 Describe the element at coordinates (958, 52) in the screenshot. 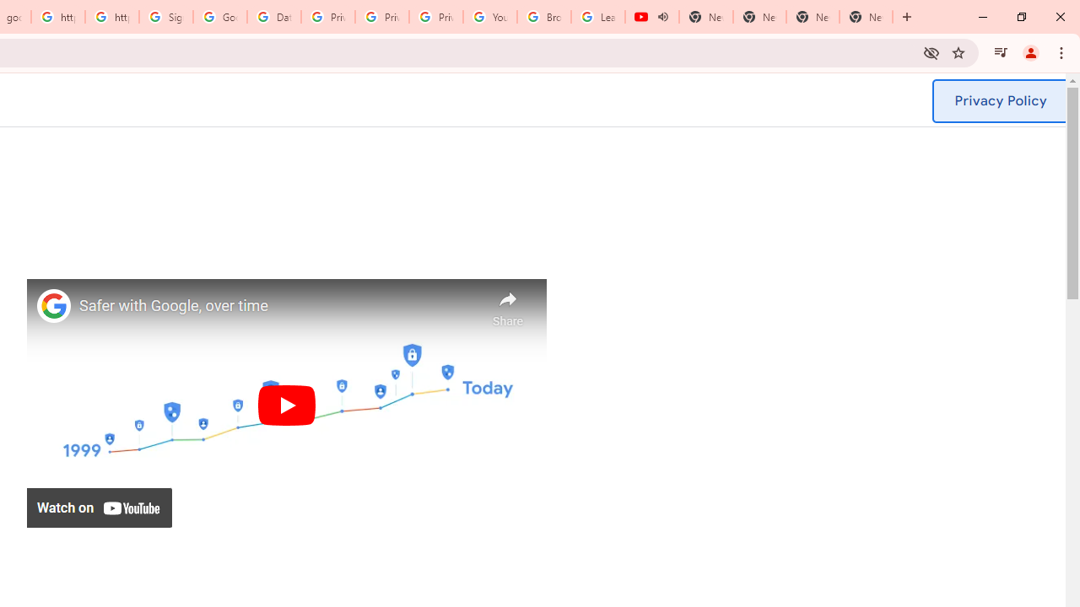

I see `Bookmark this tab` at that location.